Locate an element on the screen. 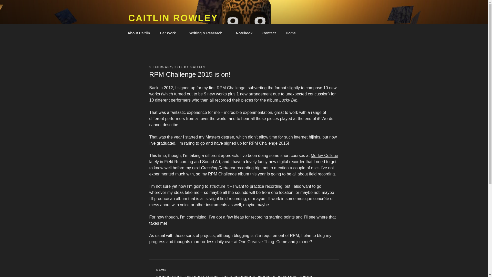 The image size is (492, 277). RESEARCH is located at coordinates (288, 276).